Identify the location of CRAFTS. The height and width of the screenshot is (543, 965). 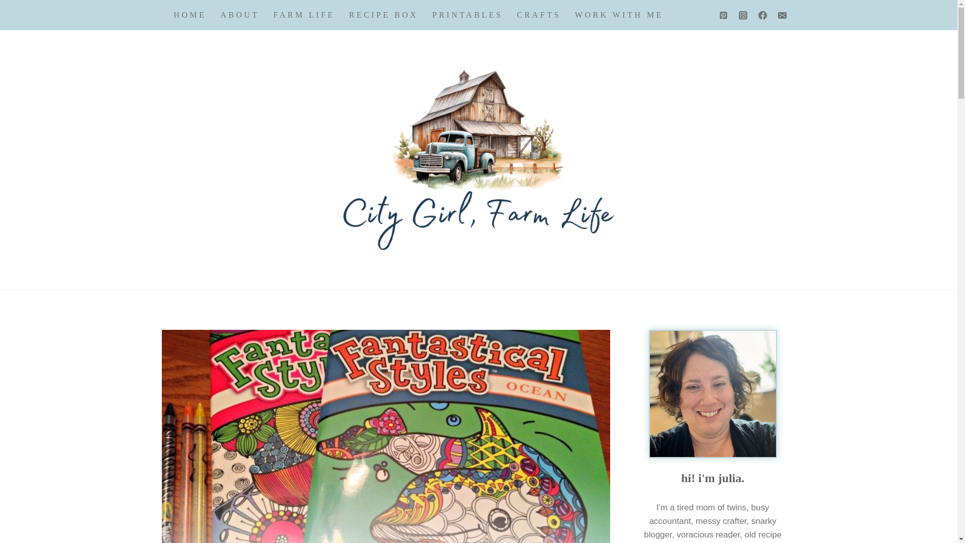
(538, 15).